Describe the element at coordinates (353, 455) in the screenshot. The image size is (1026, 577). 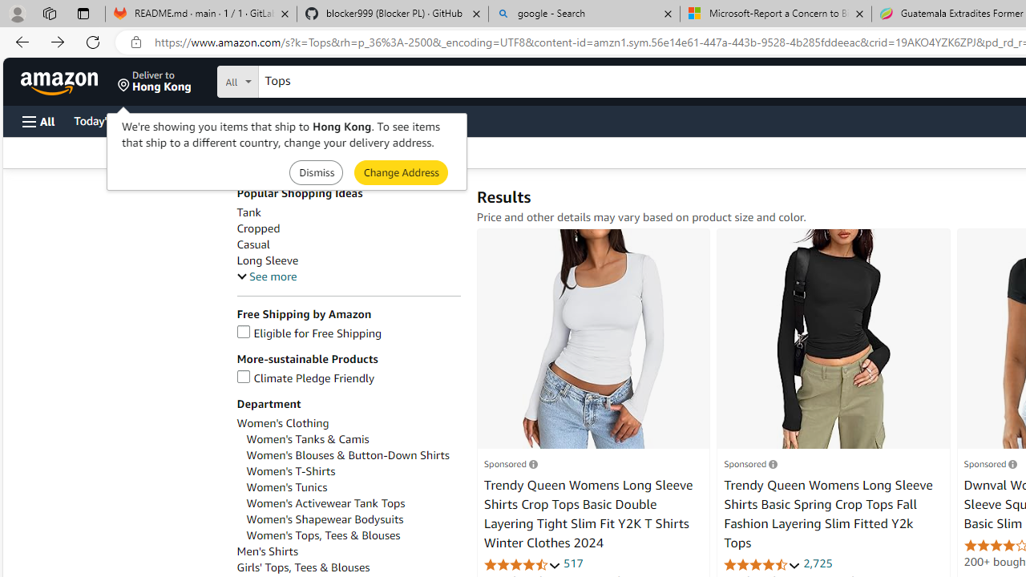
I see `Women's Blouses & Button-Down Shirts` at that location.